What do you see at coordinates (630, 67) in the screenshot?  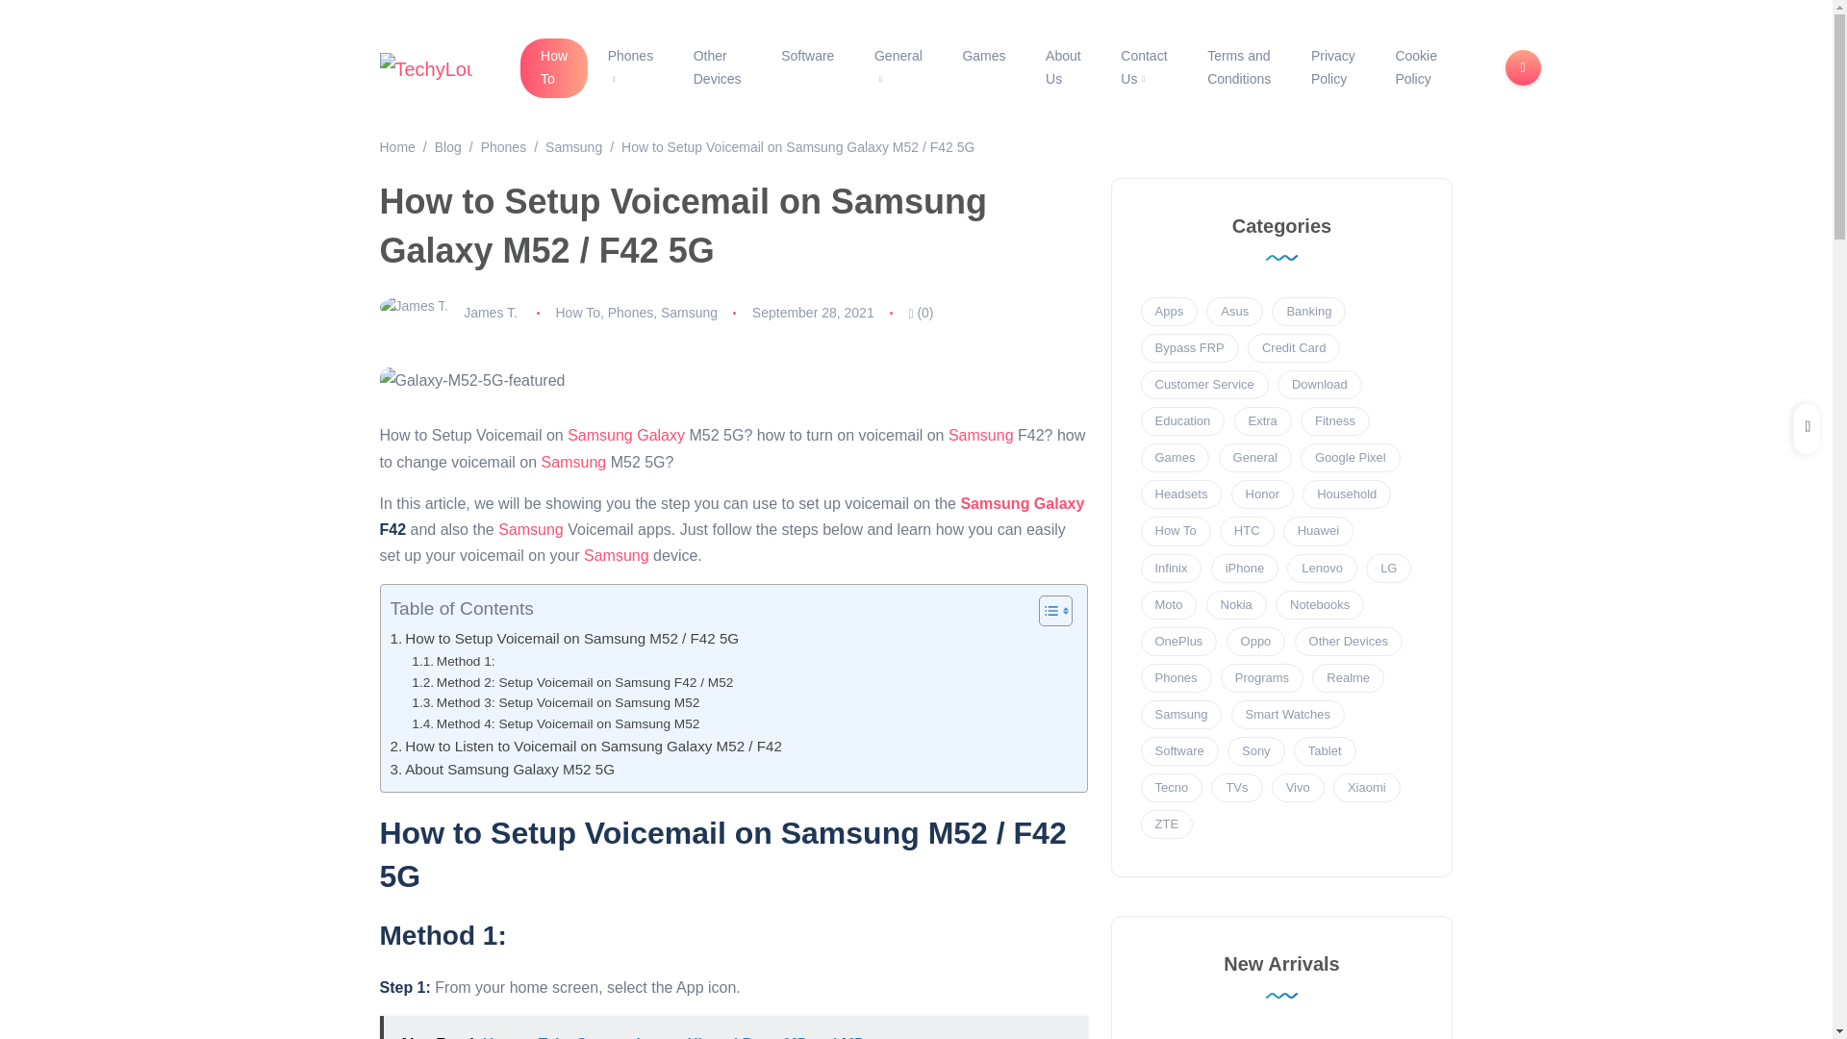 I see `Phones` at bounding box center [630, 67].